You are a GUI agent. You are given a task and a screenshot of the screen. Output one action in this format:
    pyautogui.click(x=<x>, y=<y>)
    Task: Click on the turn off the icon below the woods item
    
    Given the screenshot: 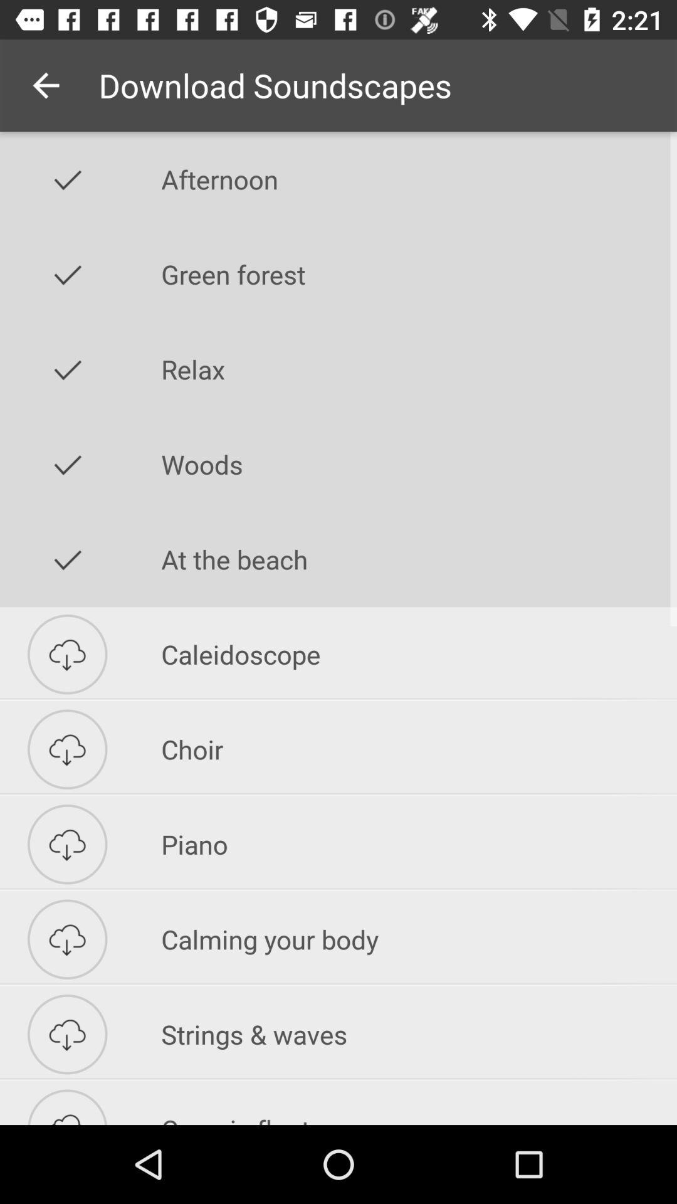 What is the action you would take?
    pyautogui.click(x=419, y=559)
    